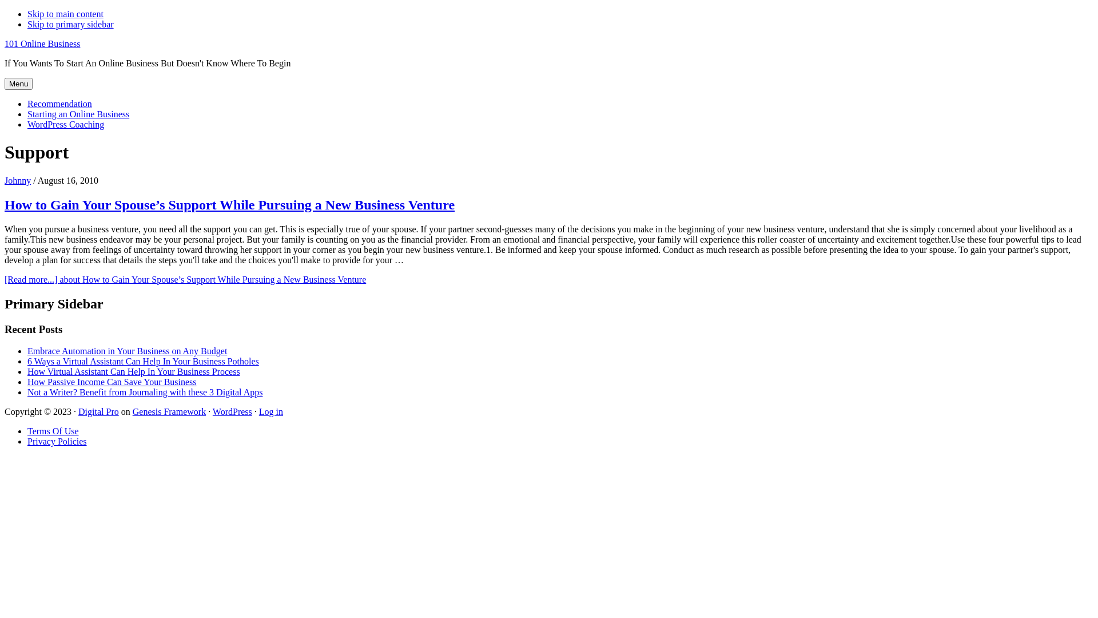  What do you see at coordinates (66, 125) in the screenshot?
I see `WordPress Coaching` at bounding box center [66, 125].